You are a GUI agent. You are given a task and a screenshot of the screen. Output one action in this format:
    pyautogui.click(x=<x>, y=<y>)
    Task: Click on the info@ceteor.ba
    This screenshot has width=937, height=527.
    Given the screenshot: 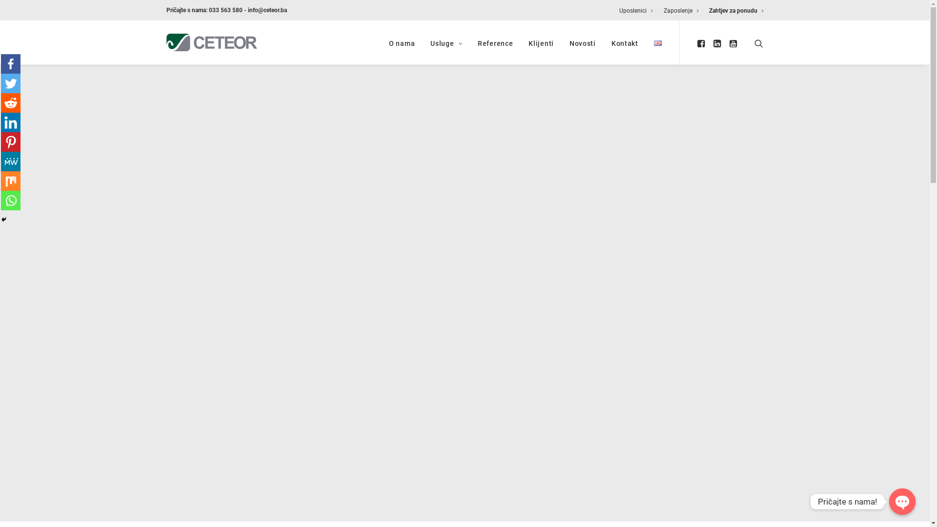 What is the action you would take?
    pyautogui.click(x=267, y=10)
    